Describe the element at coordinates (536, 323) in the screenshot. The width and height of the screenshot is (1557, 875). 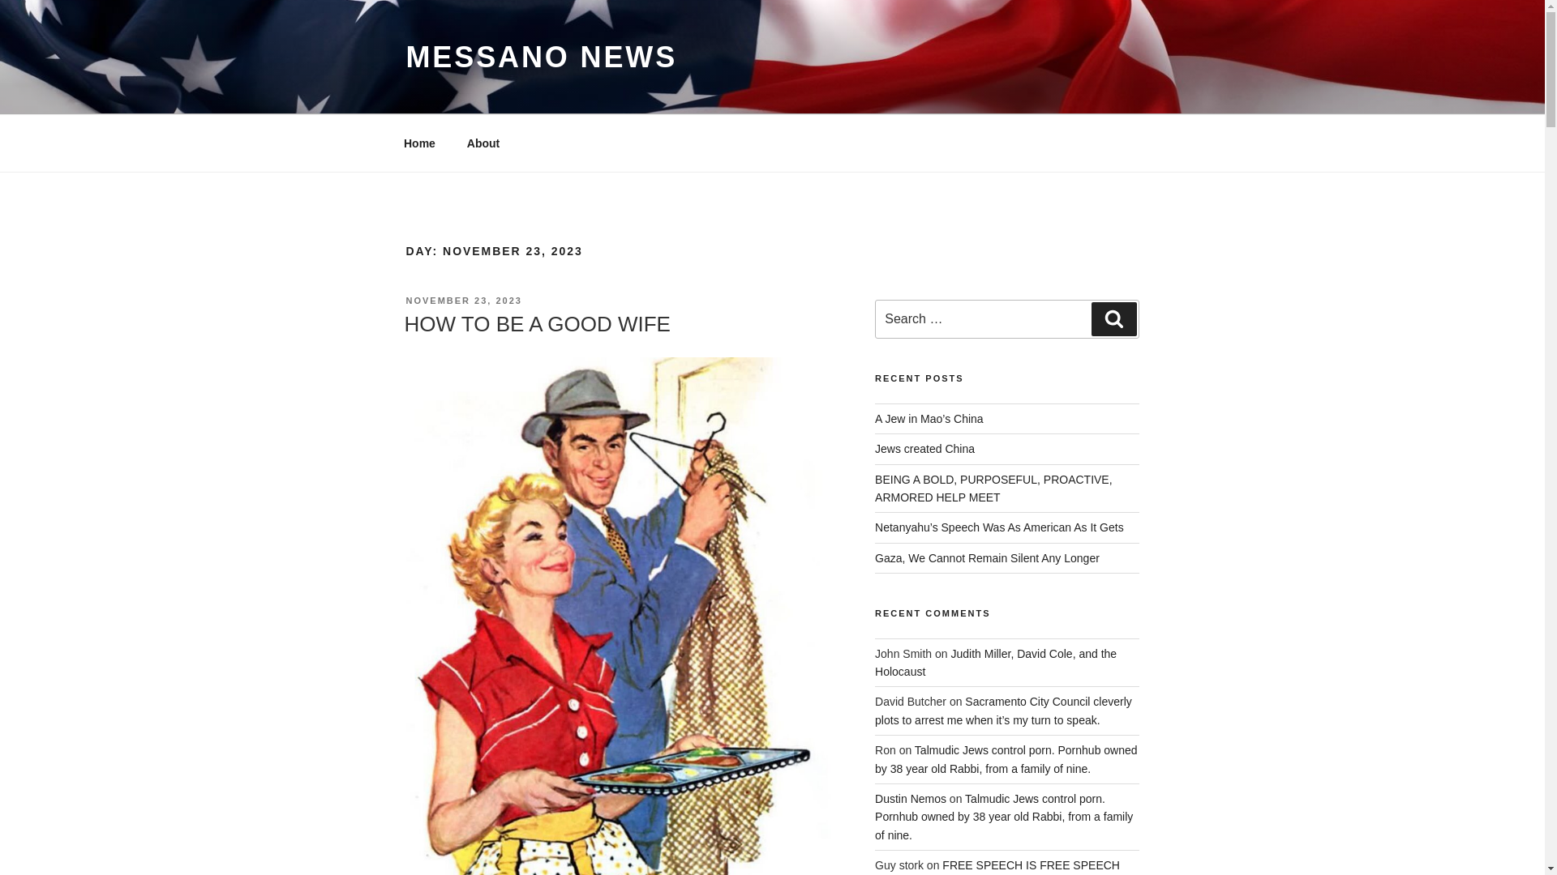
I see `HOW TO BE A GOOD WIFE` at that location.